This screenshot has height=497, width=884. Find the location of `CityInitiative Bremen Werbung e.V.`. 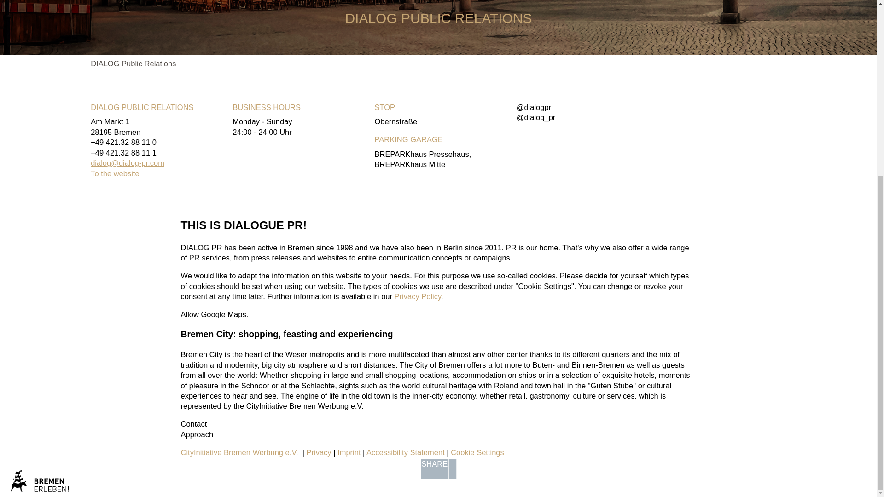

CityInitiative Bremen Werbung e.V. is located at coordinates (239, 452).